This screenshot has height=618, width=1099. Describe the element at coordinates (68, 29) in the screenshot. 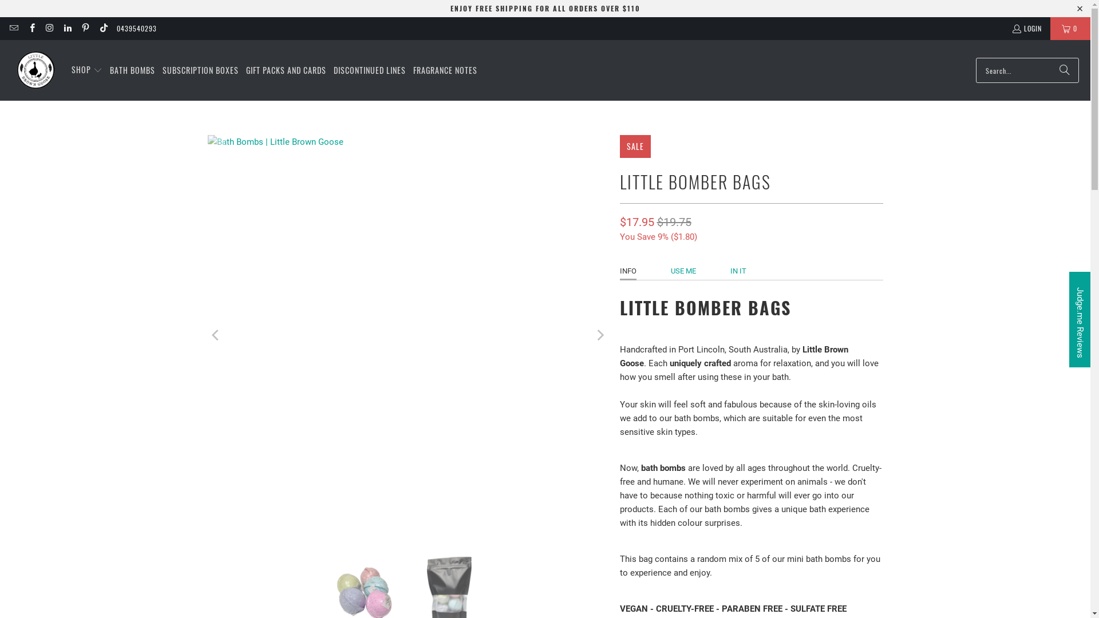

I see `Little Brown Goose on LinkedIn` at that location.